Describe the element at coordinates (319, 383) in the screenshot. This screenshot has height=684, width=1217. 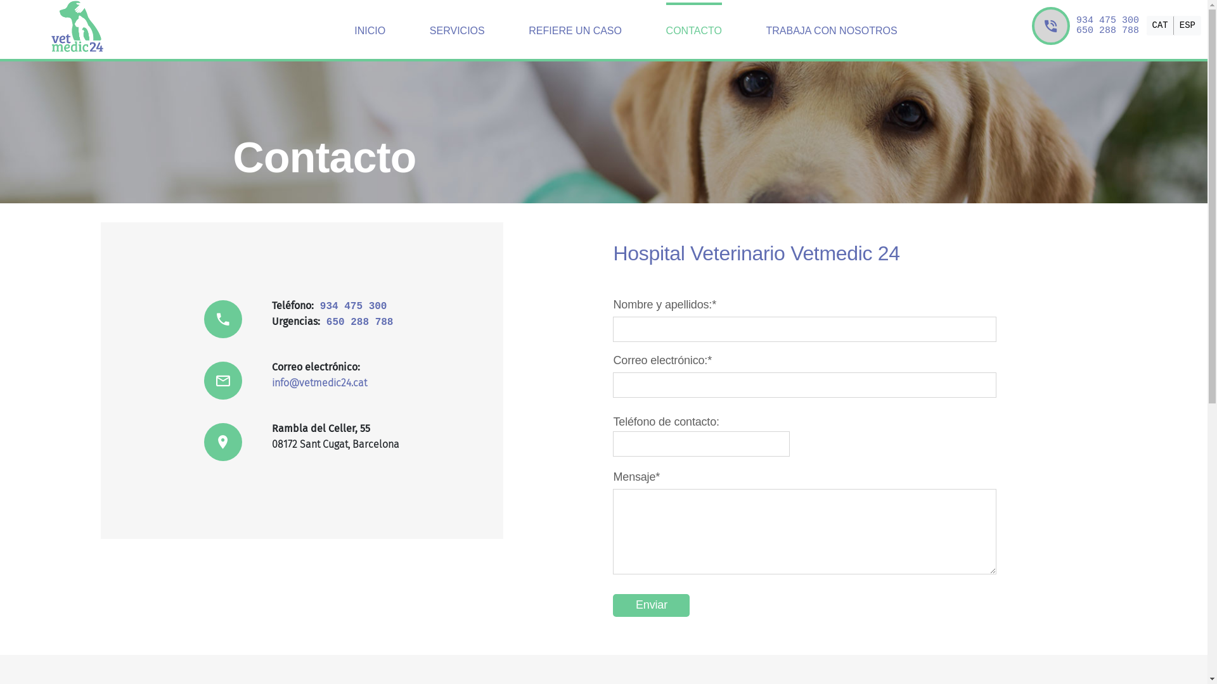
I see `info@vetmedic24.cat` at that location.